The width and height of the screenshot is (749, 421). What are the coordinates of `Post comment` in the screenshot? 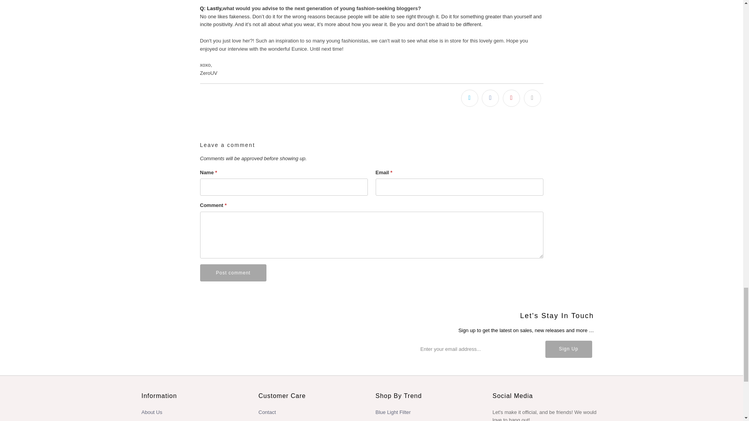 It's located at (233, 273).